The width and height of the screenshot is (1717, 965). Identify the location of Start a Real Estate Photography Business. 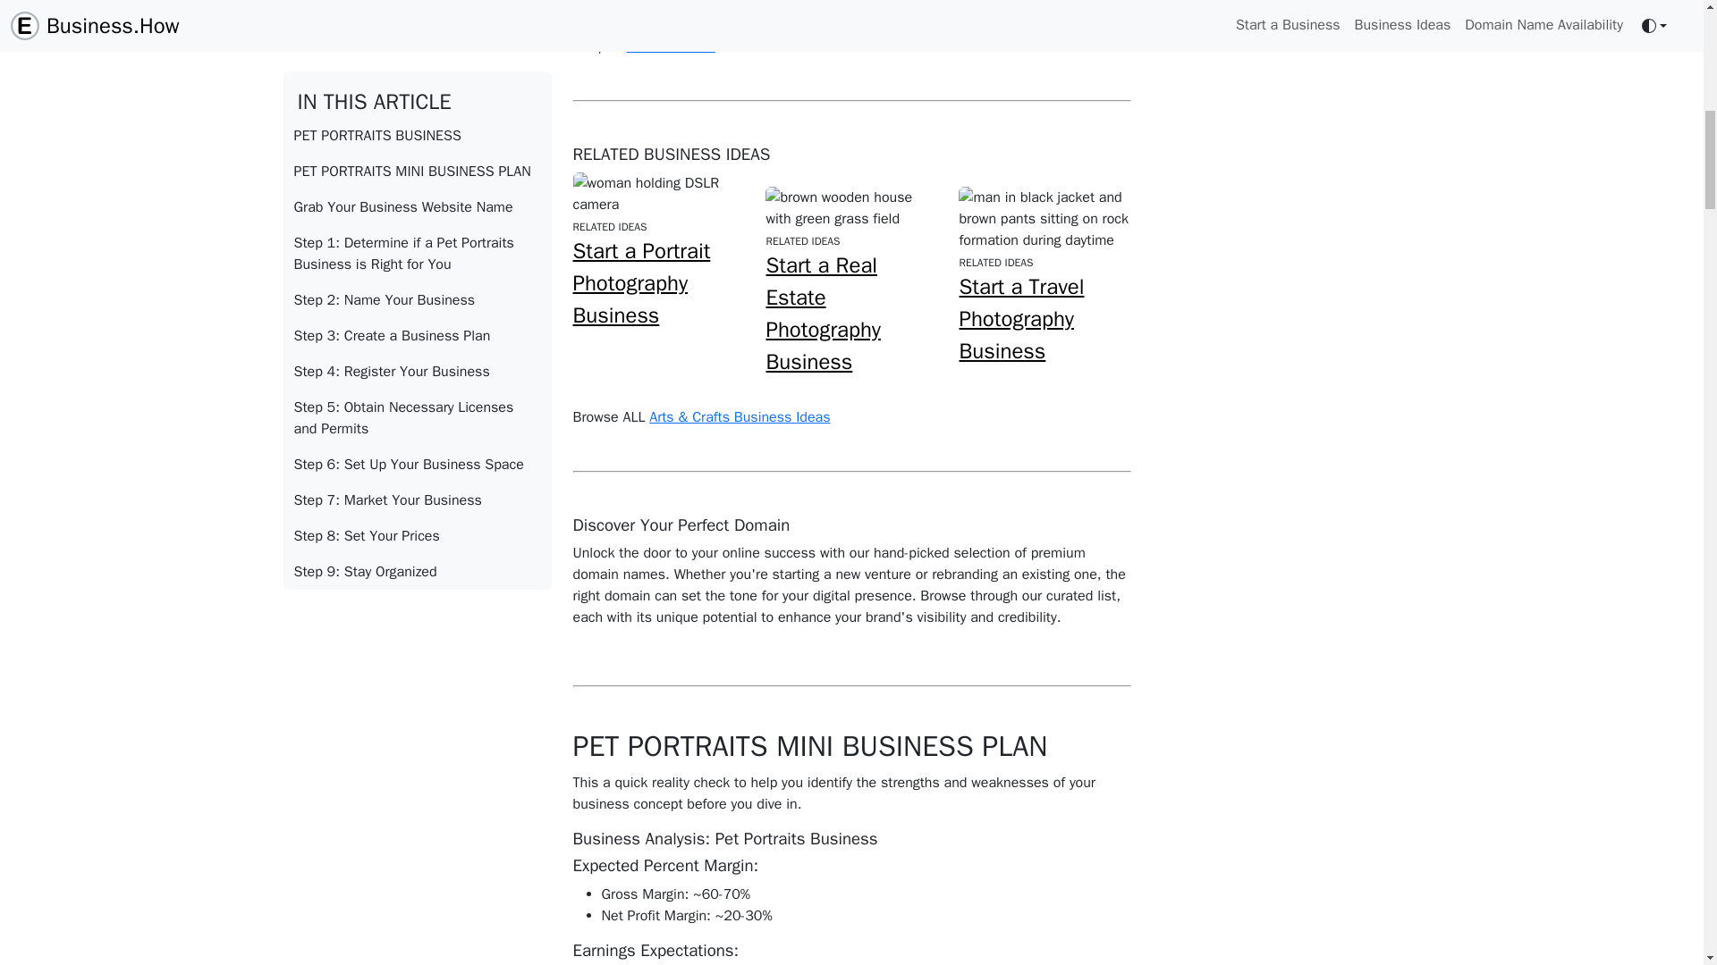
(823, 313).